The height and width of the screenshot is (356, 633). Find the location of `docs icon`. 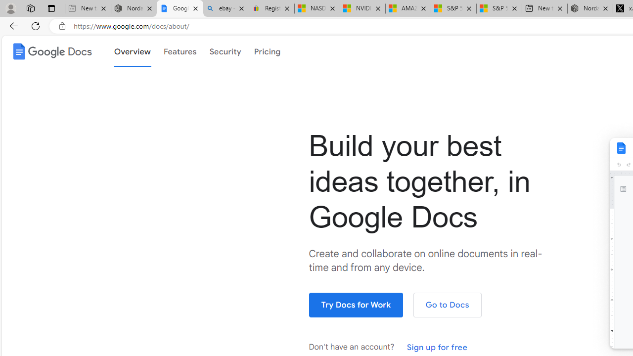

docs icon is located at coordinates (19, 51).